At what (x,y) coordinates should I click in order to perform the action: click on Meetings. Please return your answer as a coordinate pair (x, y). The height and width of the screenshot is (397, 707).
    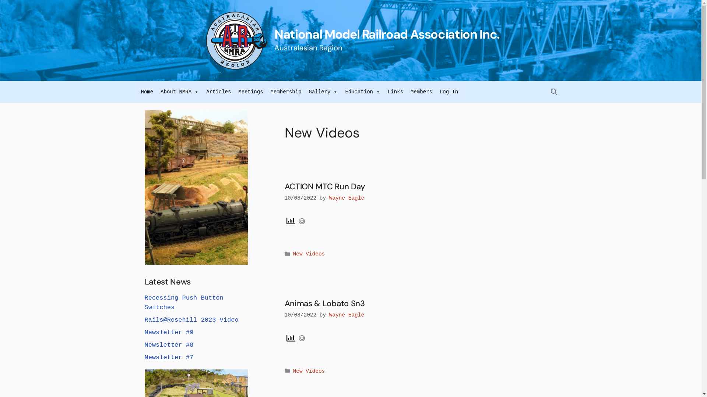
    Looking at the image, I should click on (250, 92).